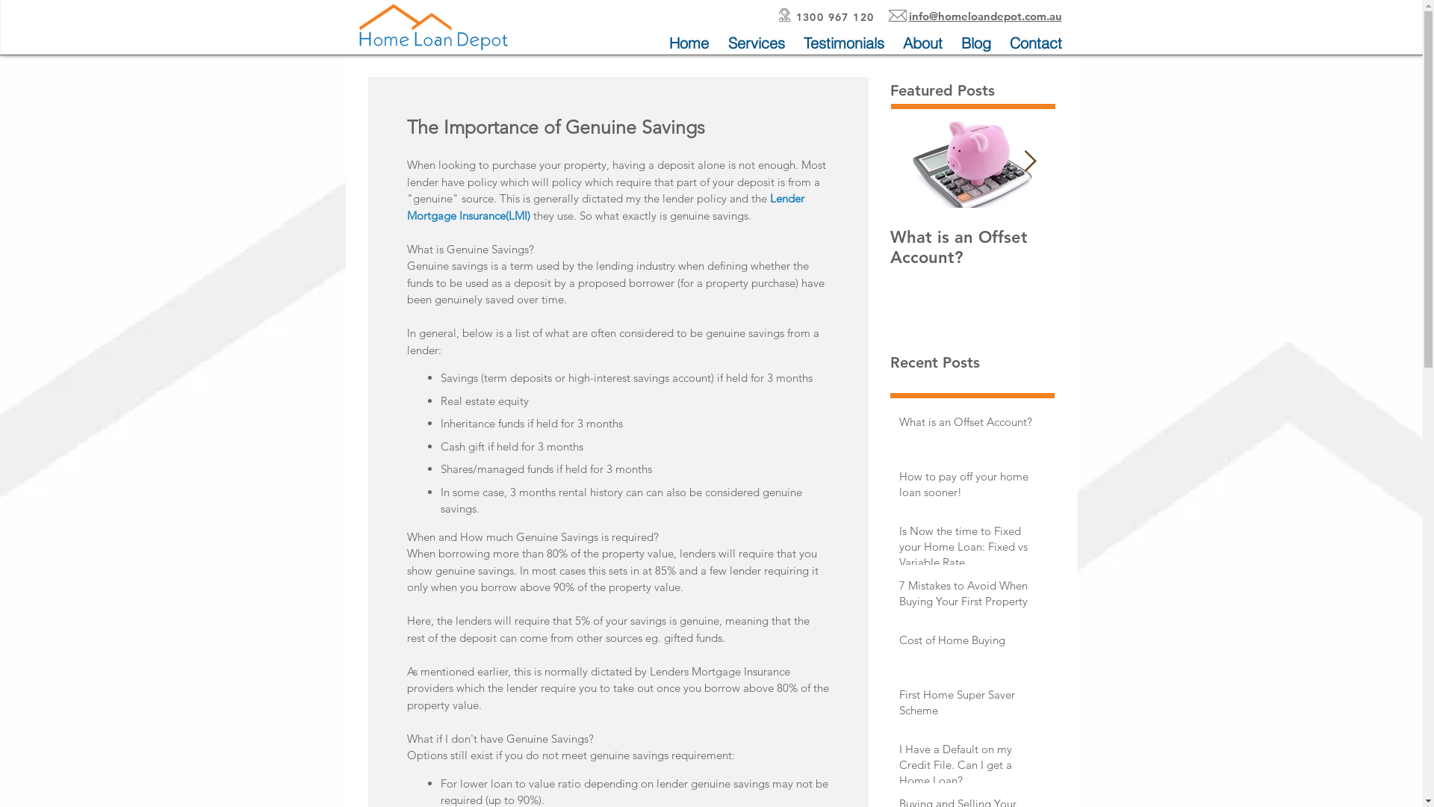  What do you see at coordinates (757, 43) in the screenshot?
I see `Services` at bounding box center [757, 43].